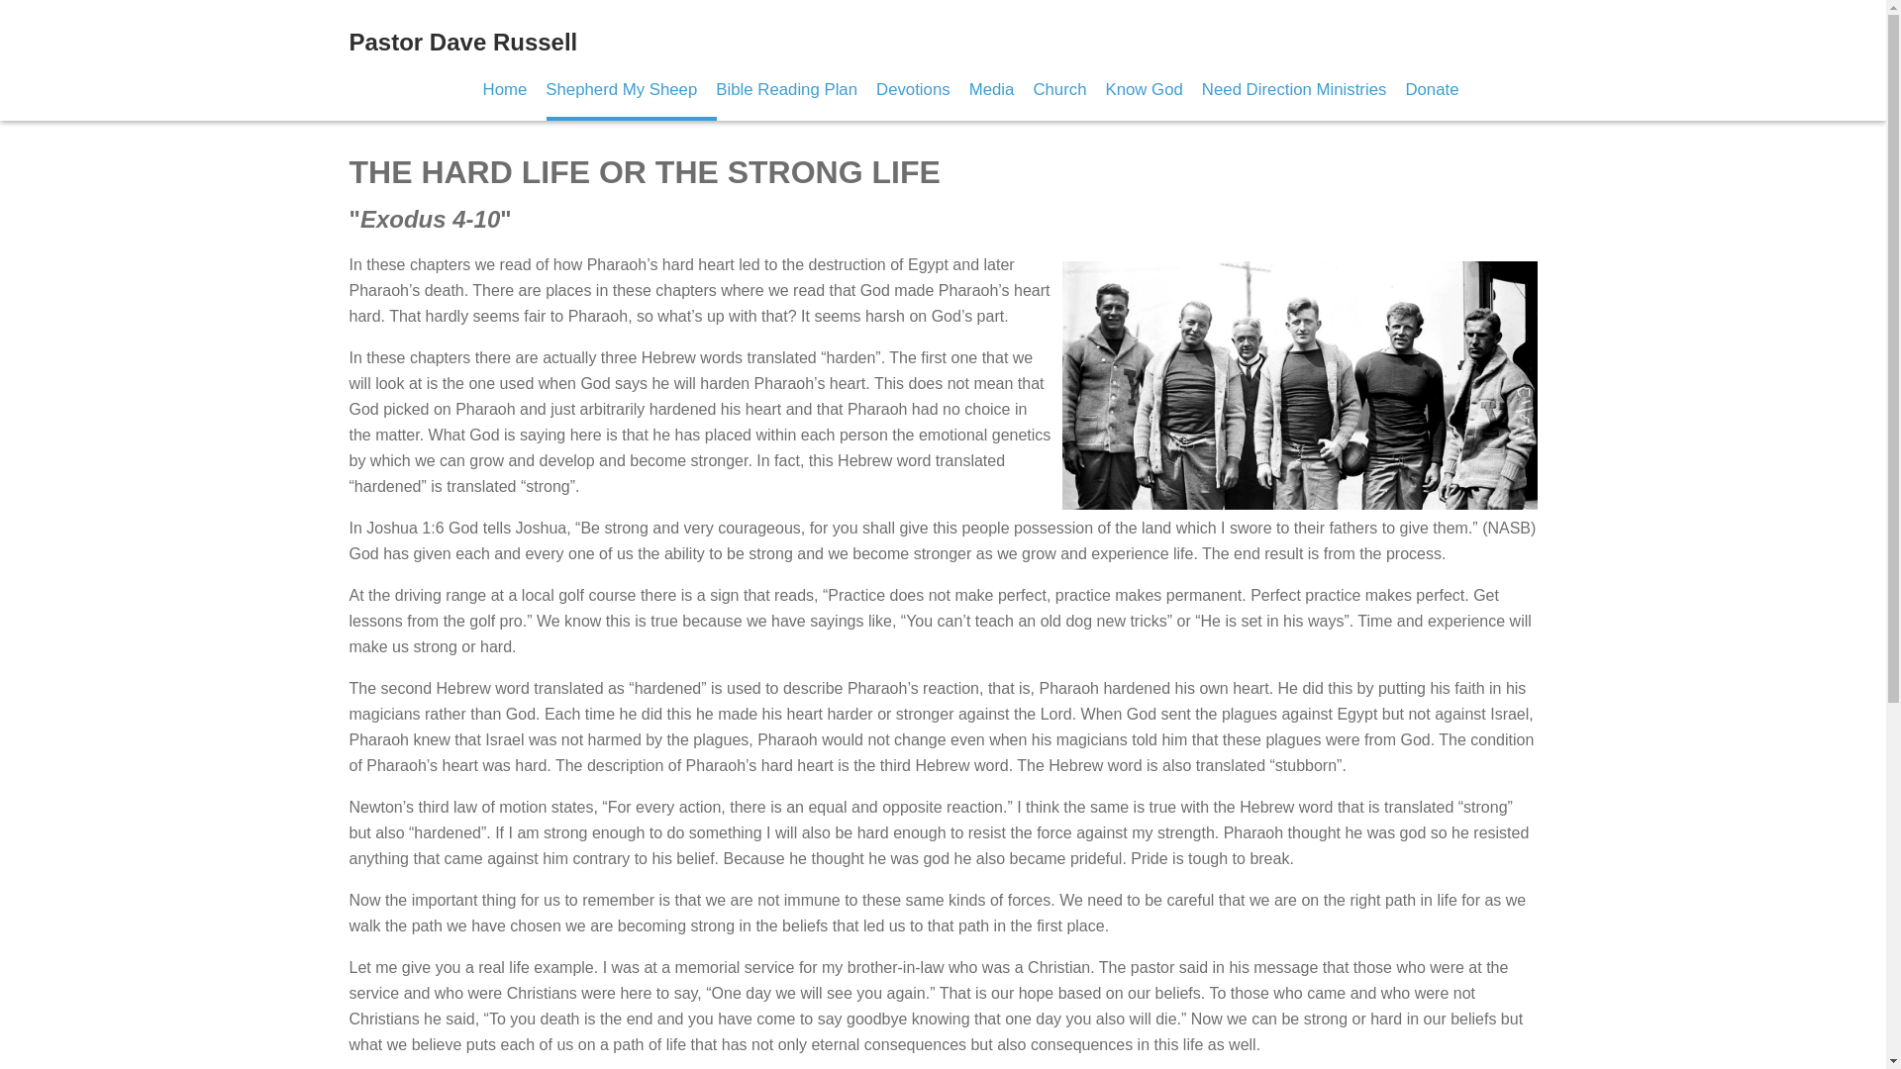 Image resolution: width=1901 pixels, height=1069 pixels. Describe the element at coordinates (992, 89) in the screenshot. I see `Media` at that location.